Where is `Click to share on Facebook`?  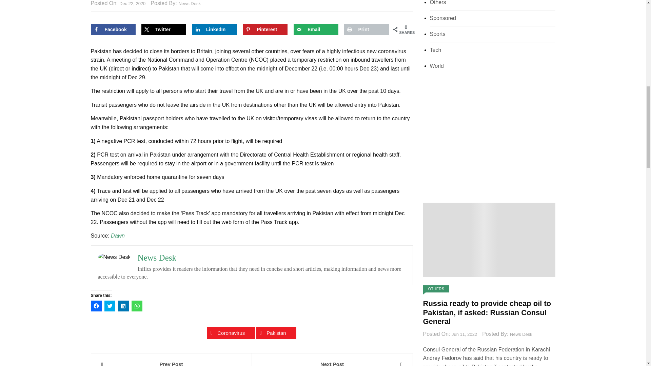
Click to share on Facebook is located at coordinates (96, 306).